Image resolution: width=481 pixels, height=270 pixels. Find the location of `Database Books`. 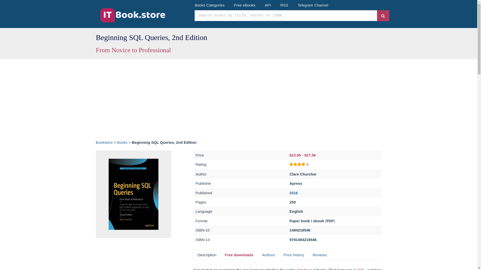

Database Books is located at coordinates (304, 269).